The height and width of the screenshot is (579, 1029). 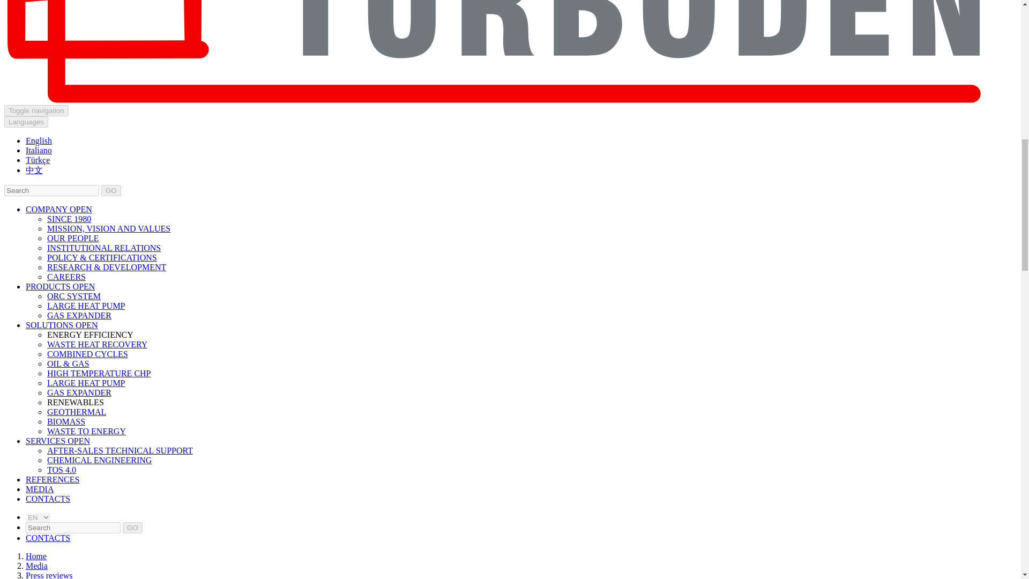 I want to click on Company, so click(x=48, y=209).